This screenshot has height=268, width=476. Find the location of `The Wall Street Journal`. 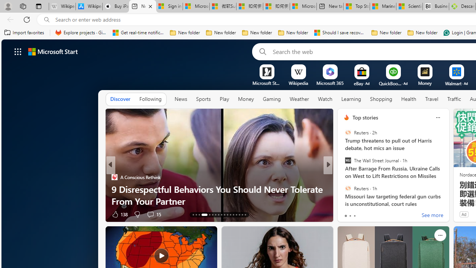

The Wall Street Journal is located at coordinates (348, 160).